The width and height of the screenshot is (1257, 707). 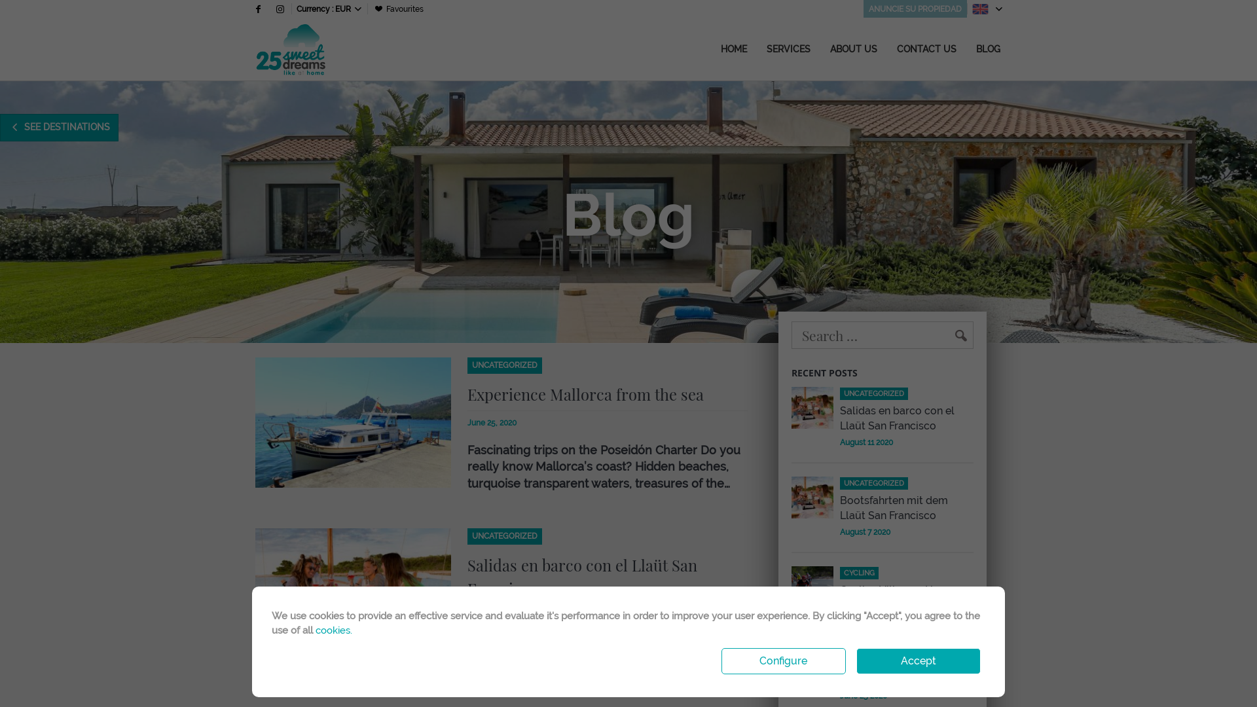 I want to click on UNCATEGORIZED, so click(x=907, y=393).